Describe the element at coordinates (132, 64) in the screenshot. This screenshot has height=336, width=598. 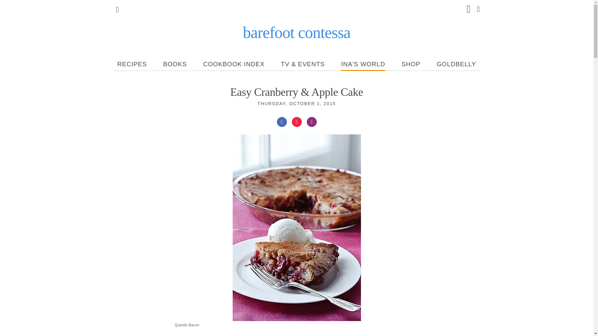
I see `RECIPES` at that location.